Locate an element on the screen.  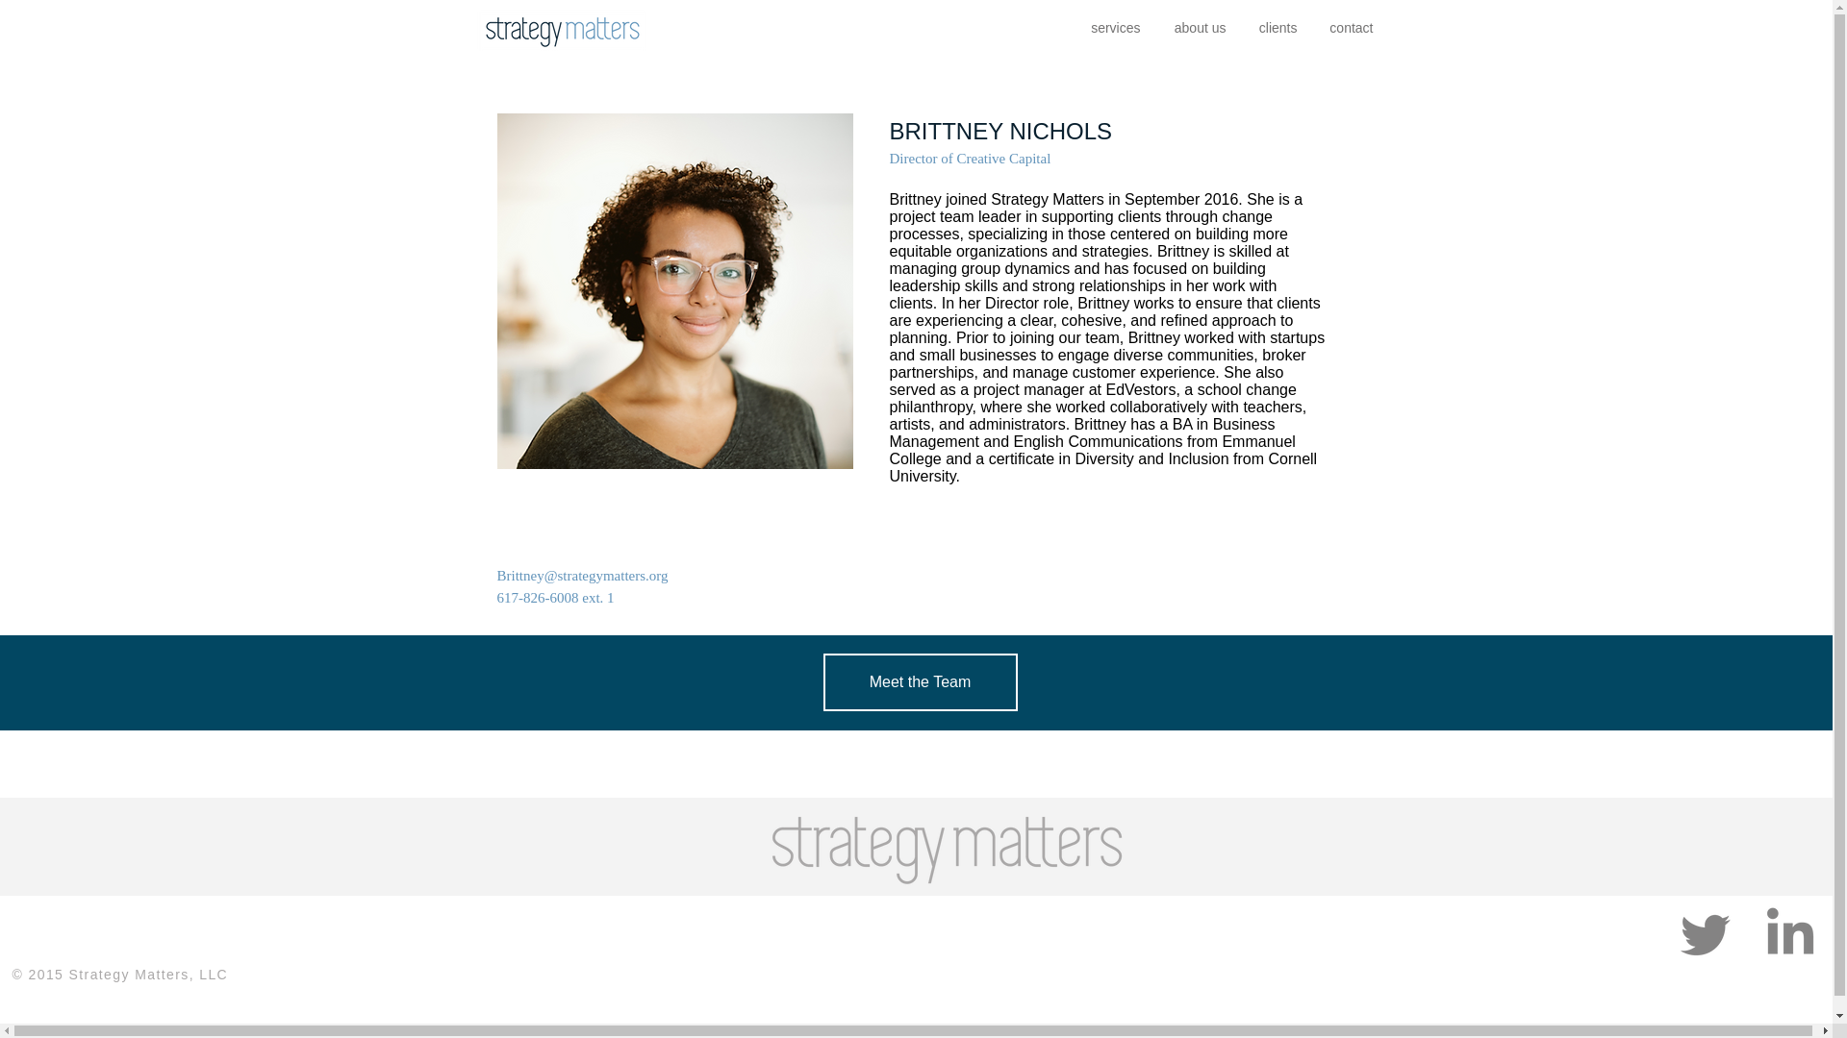
clients is located at coordinates (1276, 29).